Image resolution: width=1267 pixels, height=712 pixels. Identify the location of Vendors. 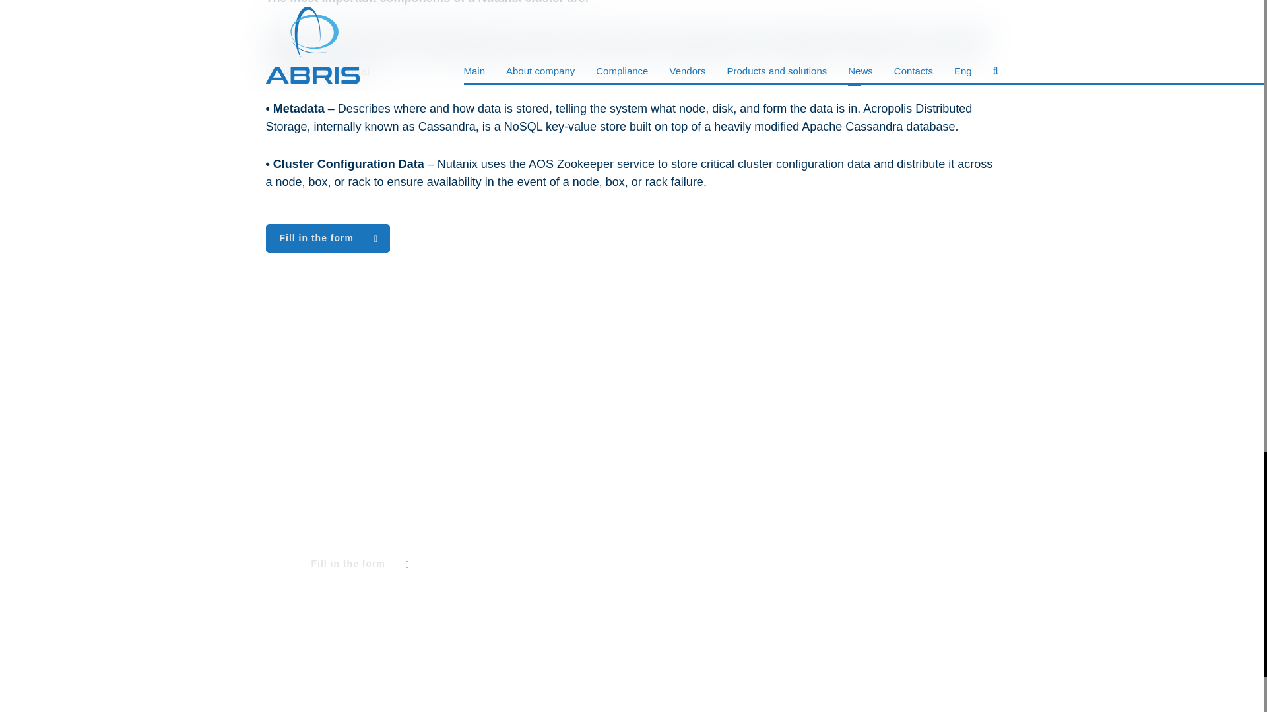
(975, 443).